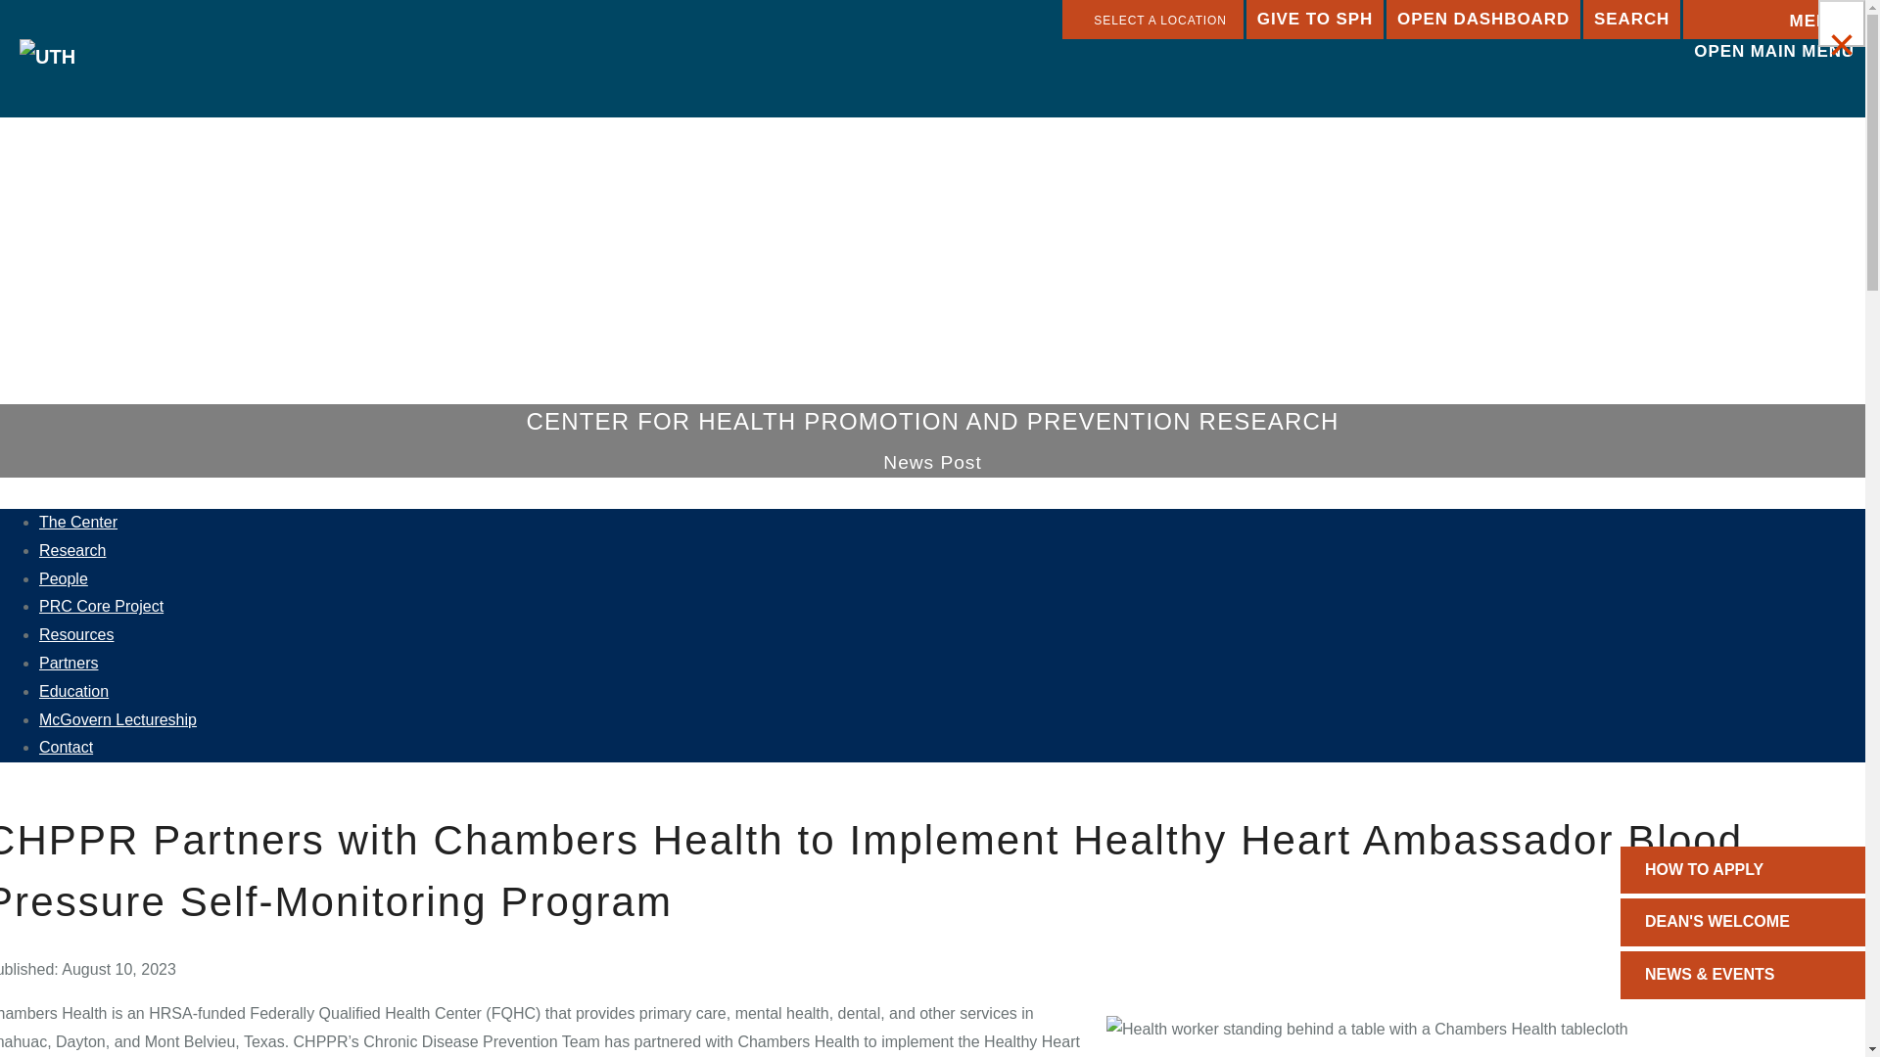  What do you see at coordinates (1314, 20) in the screenshot?
I see `GIVE TO SPH` at bounding box center [1314, 20].